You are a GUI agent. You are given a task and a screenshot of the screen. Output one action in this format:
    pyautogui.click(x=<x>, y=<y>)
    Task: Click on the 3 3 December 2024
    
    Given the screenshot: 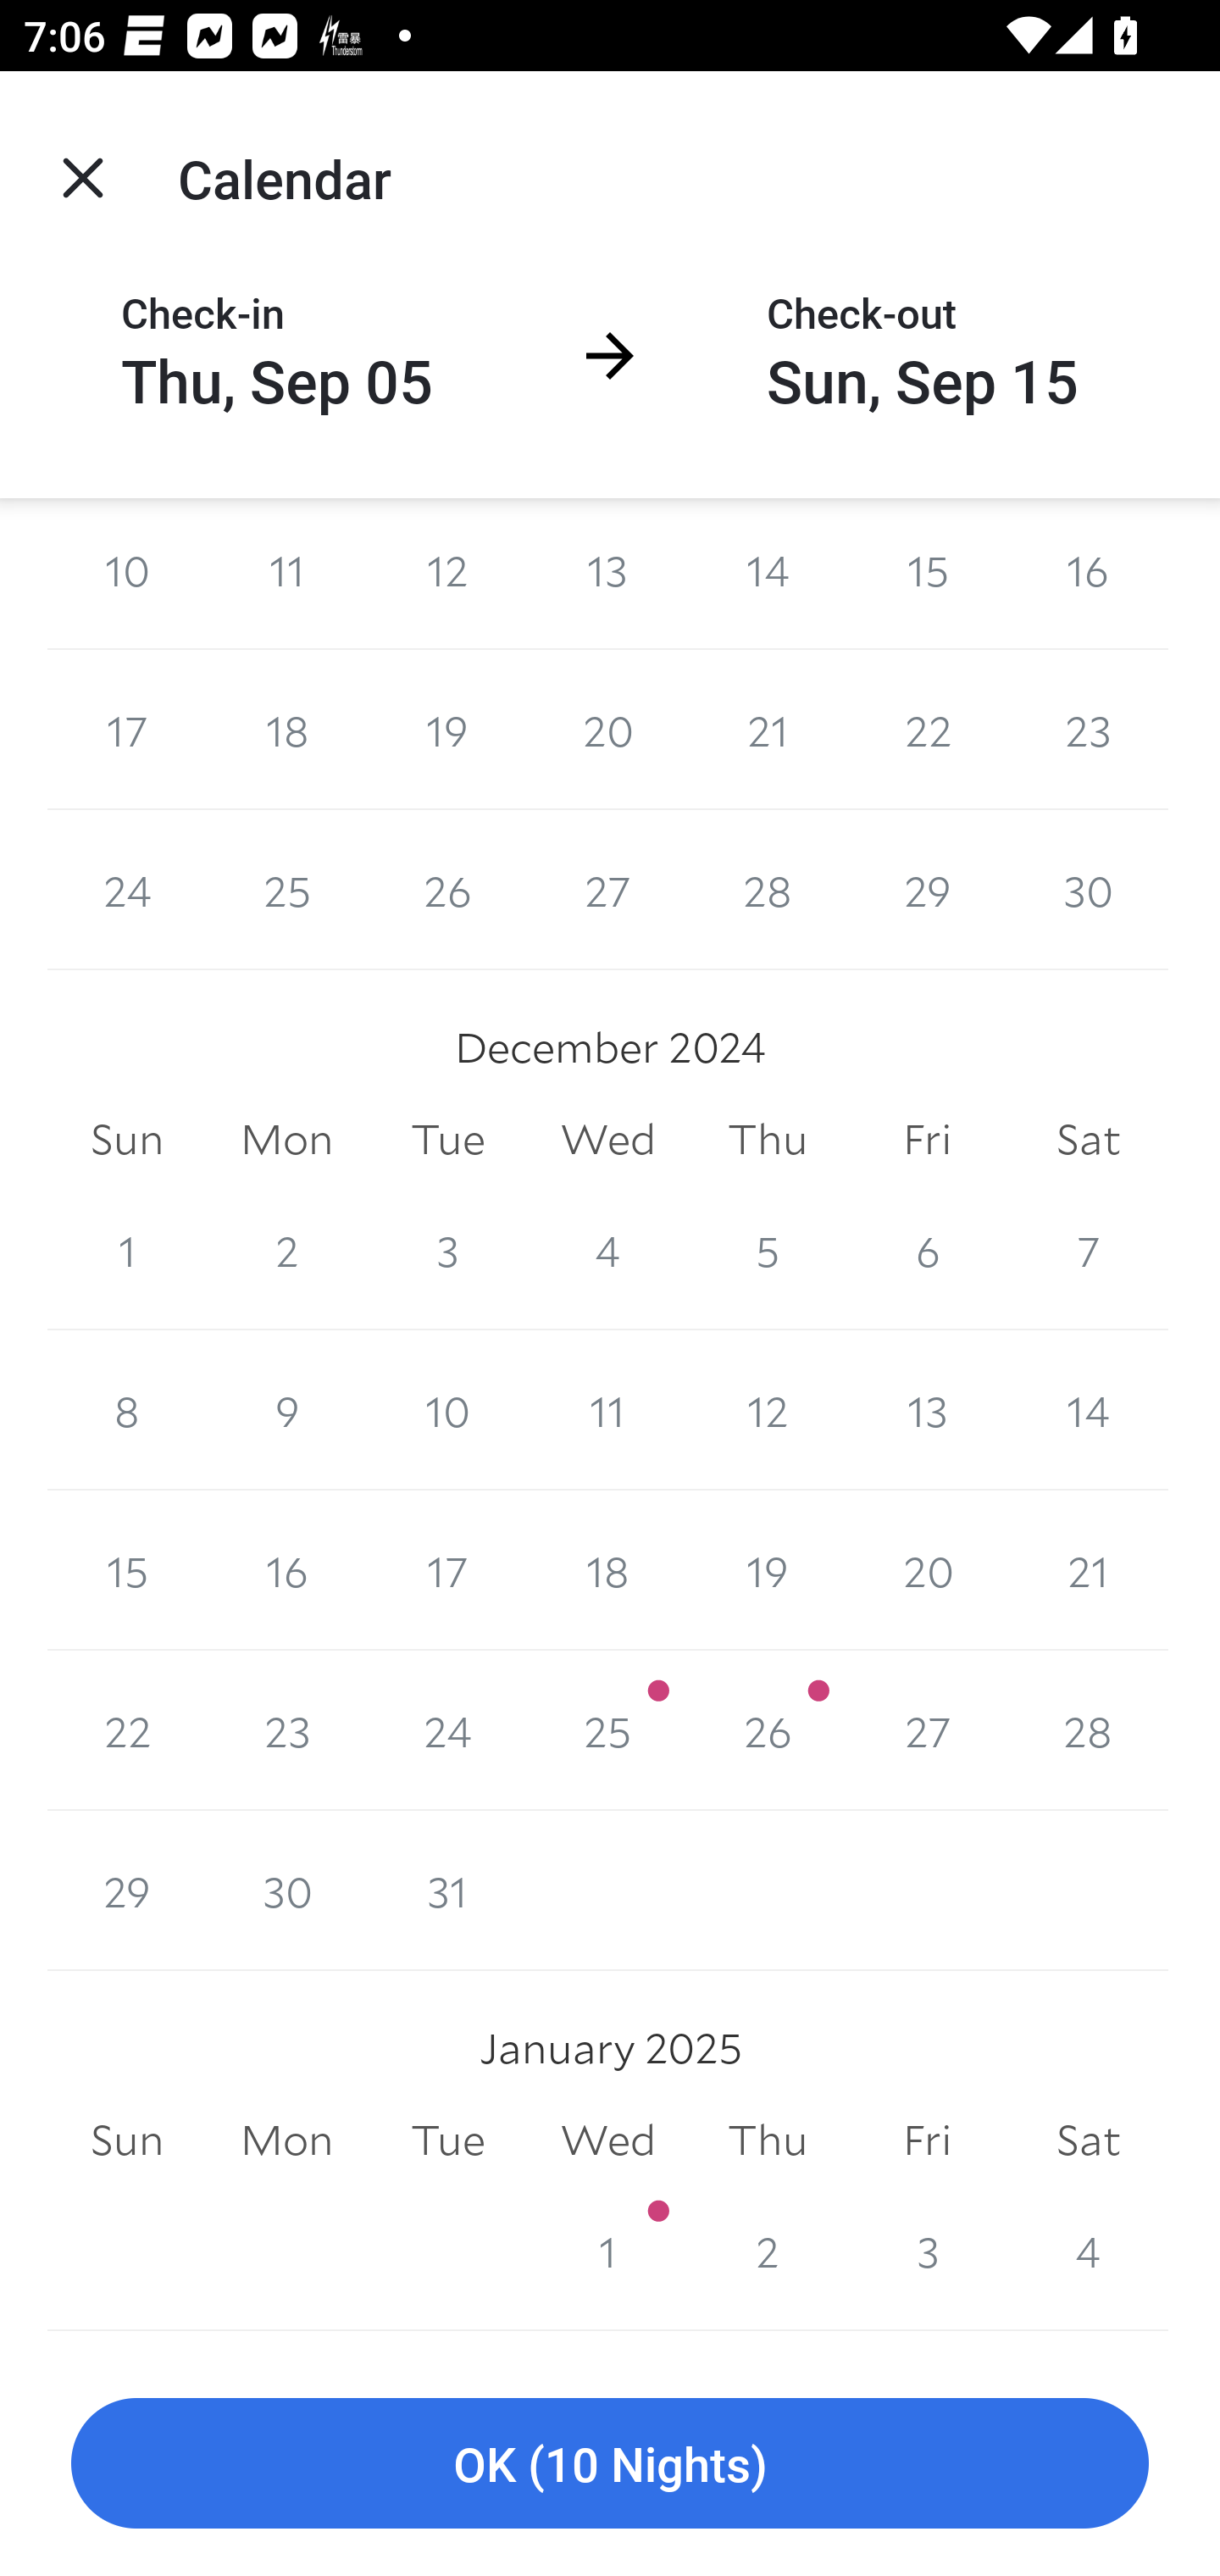 What is the action you would take?
    pyautogui.click(x=447, y=1249)
    